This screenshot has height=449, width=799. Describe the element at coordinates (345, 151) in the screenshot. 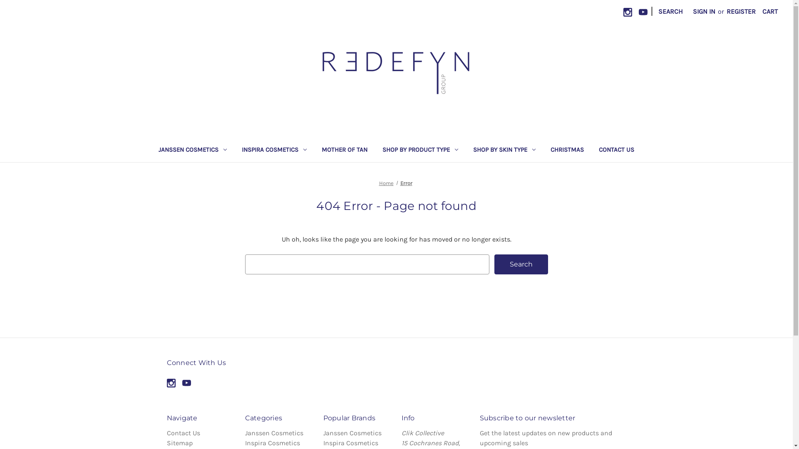

I see `MOTHER OF TAN` at that location.